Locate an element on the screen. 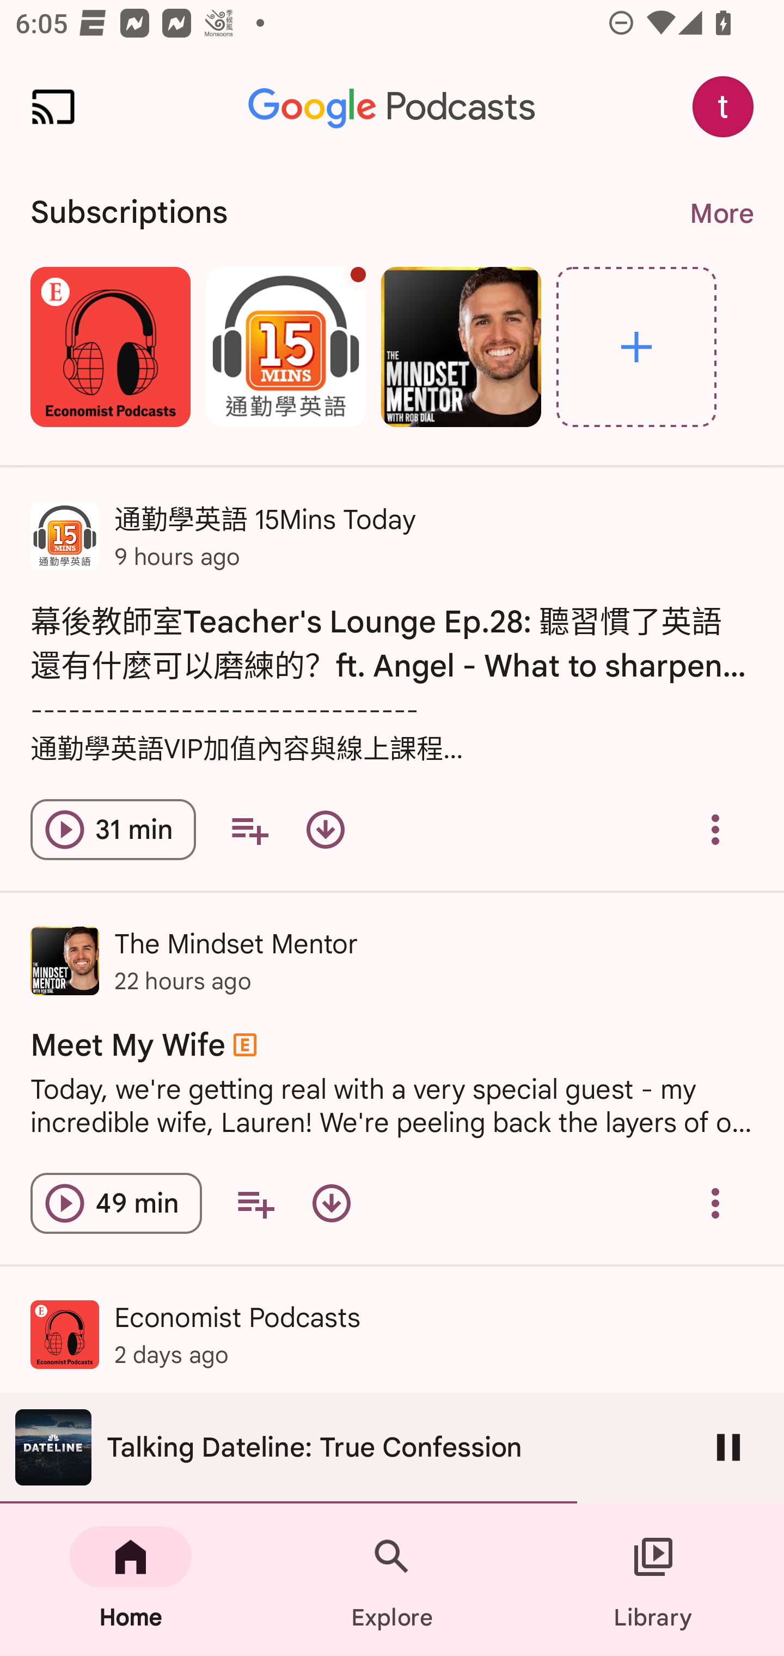 The width and height of the screenshot is (784, 1656). Overflow menu is located at coordinates (715, 829).